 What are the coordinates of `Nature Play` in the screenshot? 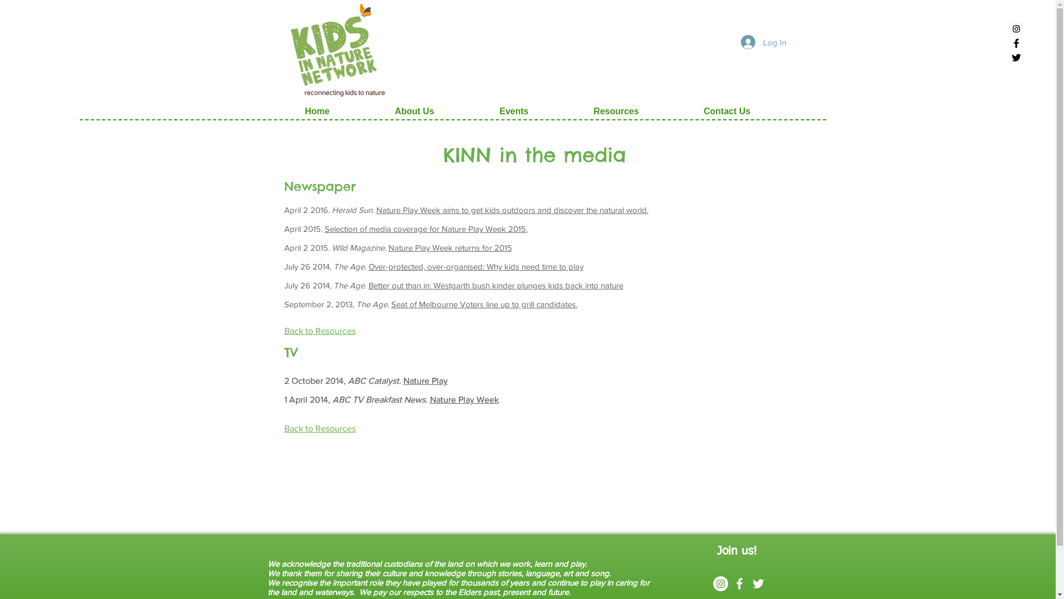 It's located at (426, 380).